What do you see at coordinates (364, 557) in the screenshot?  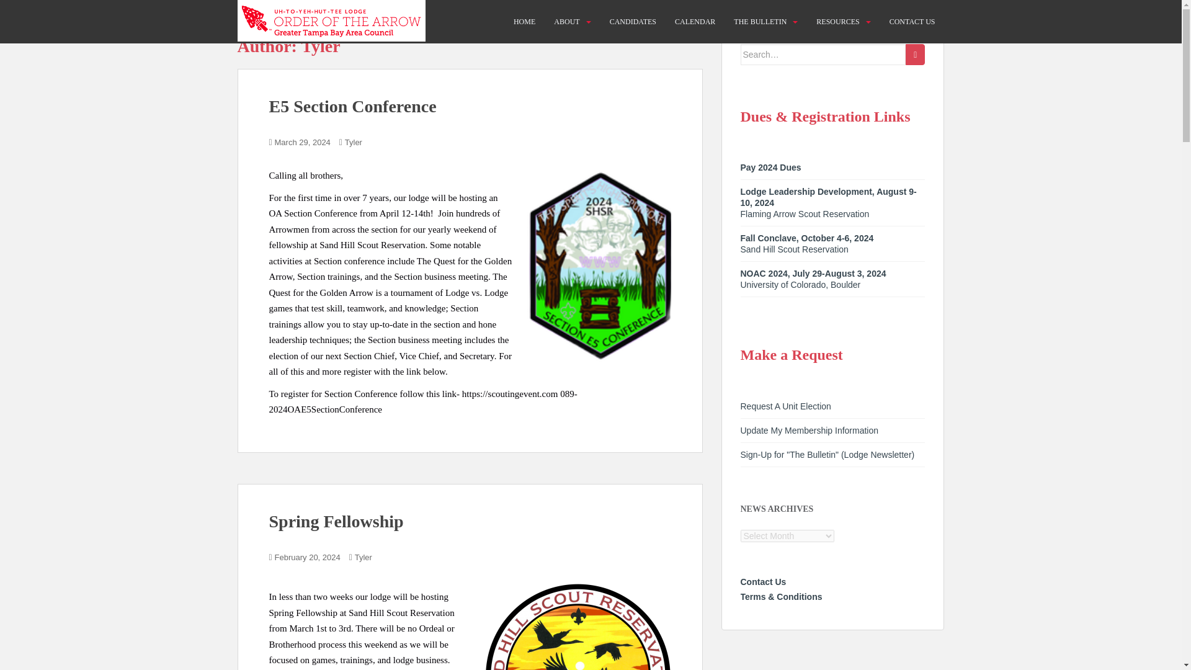 I see `Tyler` at bounding box center [364, 557].